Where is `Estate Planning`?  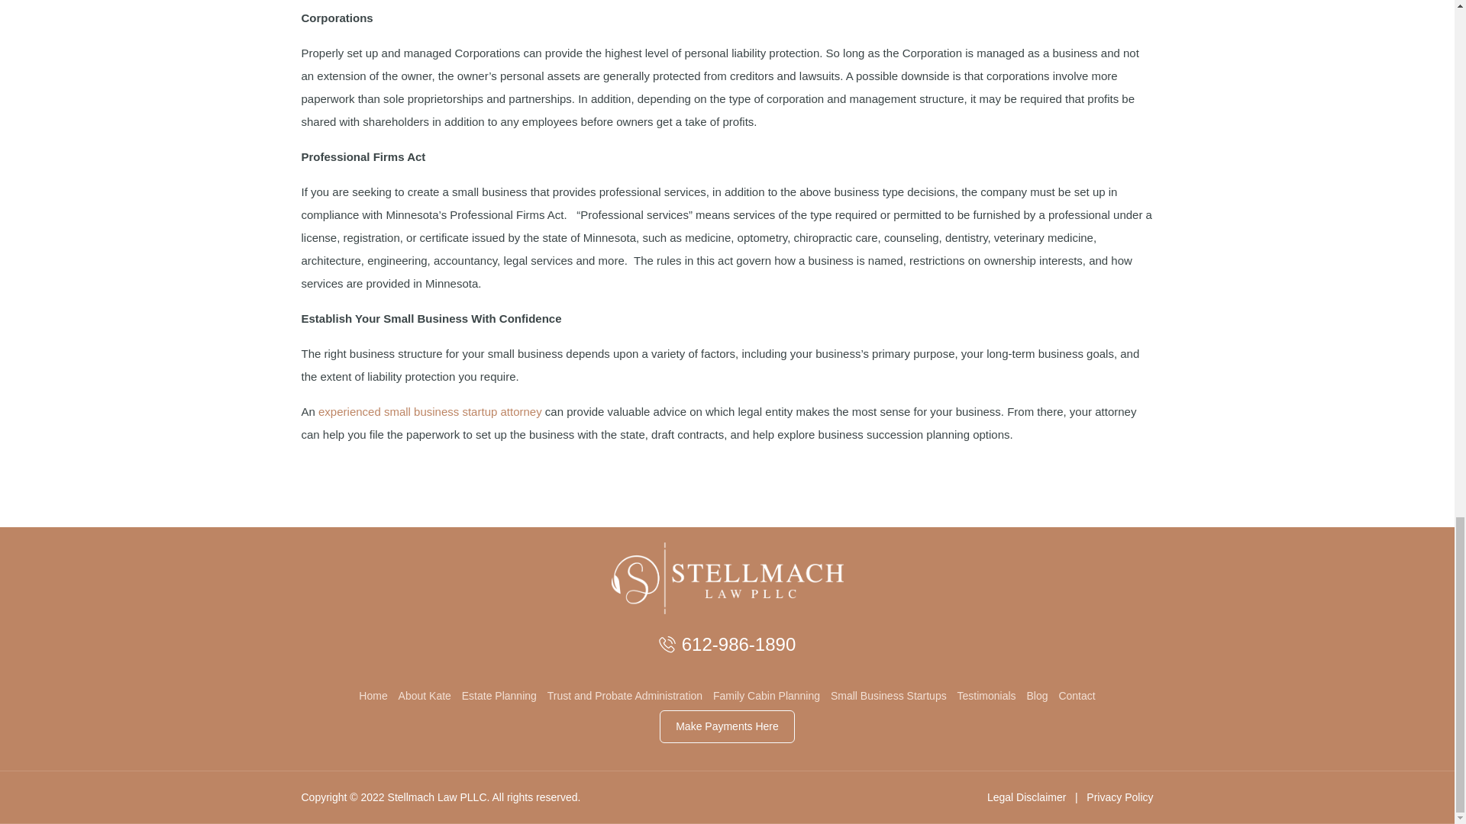
Estate Planning is located at coordinates (499, 696).